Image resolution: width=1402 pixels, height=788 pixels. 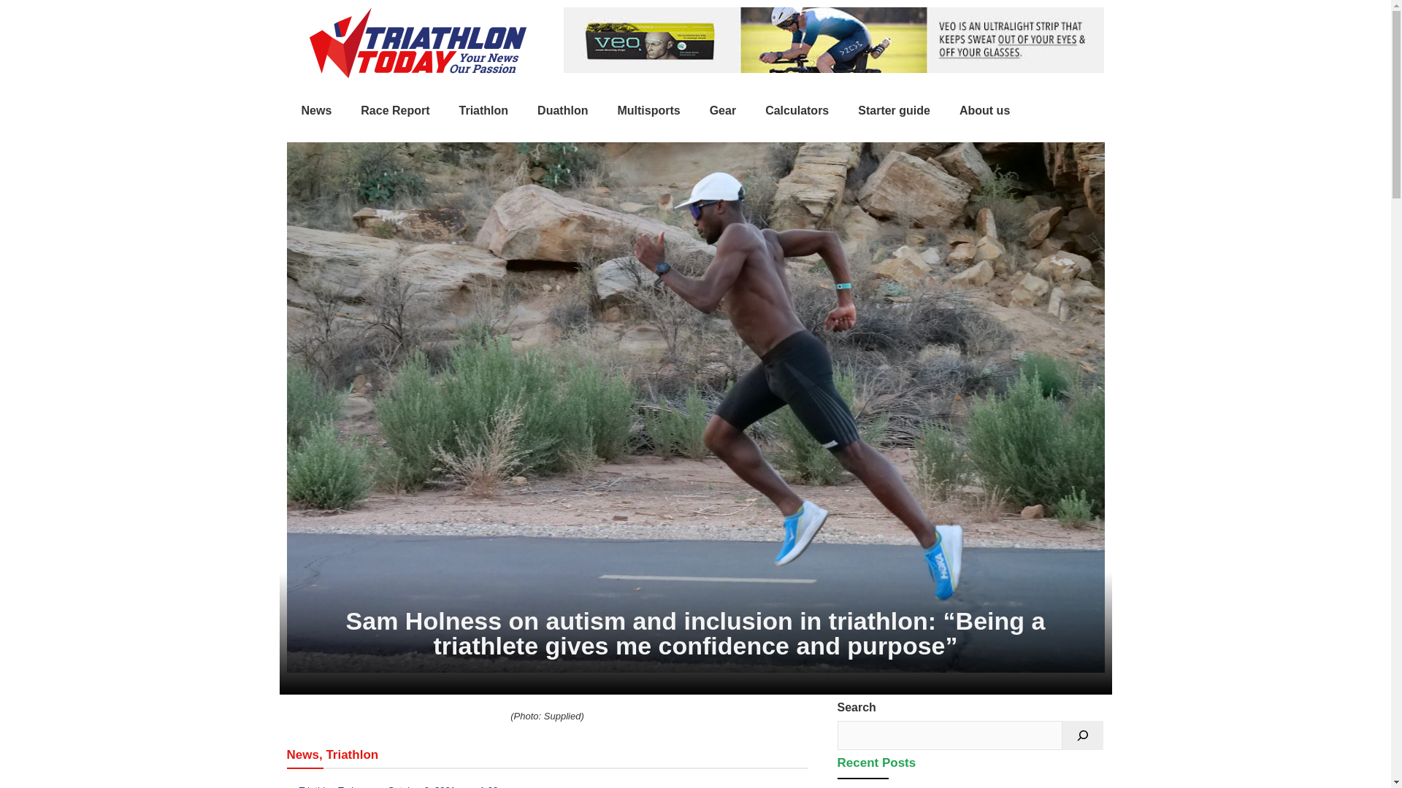 I want to click on Triathlon Today, so click(x=324, y=785).